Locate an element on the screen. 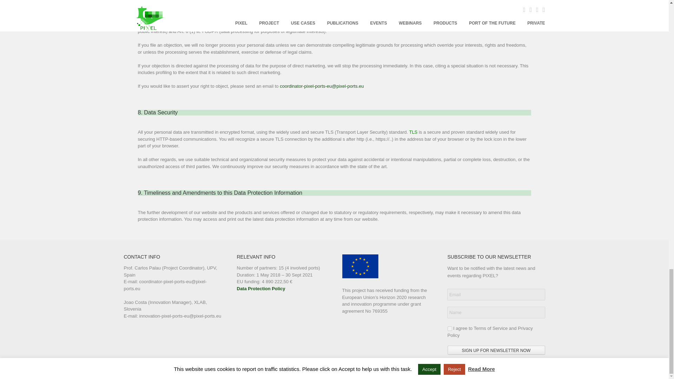 The height and width of the screenshot is (379, 674). Name is located at coordinates (496, 312).